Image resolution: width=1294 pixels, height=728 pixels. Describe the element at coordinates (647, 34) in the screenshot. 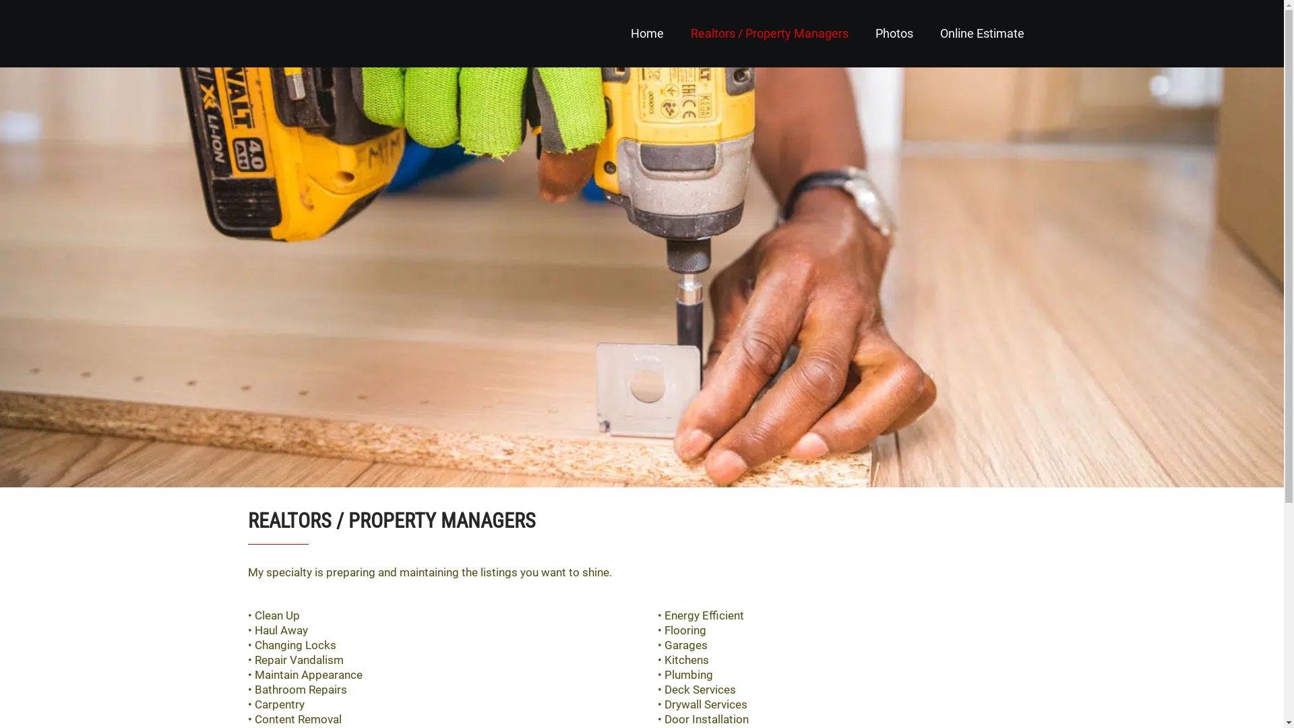

I see `Home` at that location.